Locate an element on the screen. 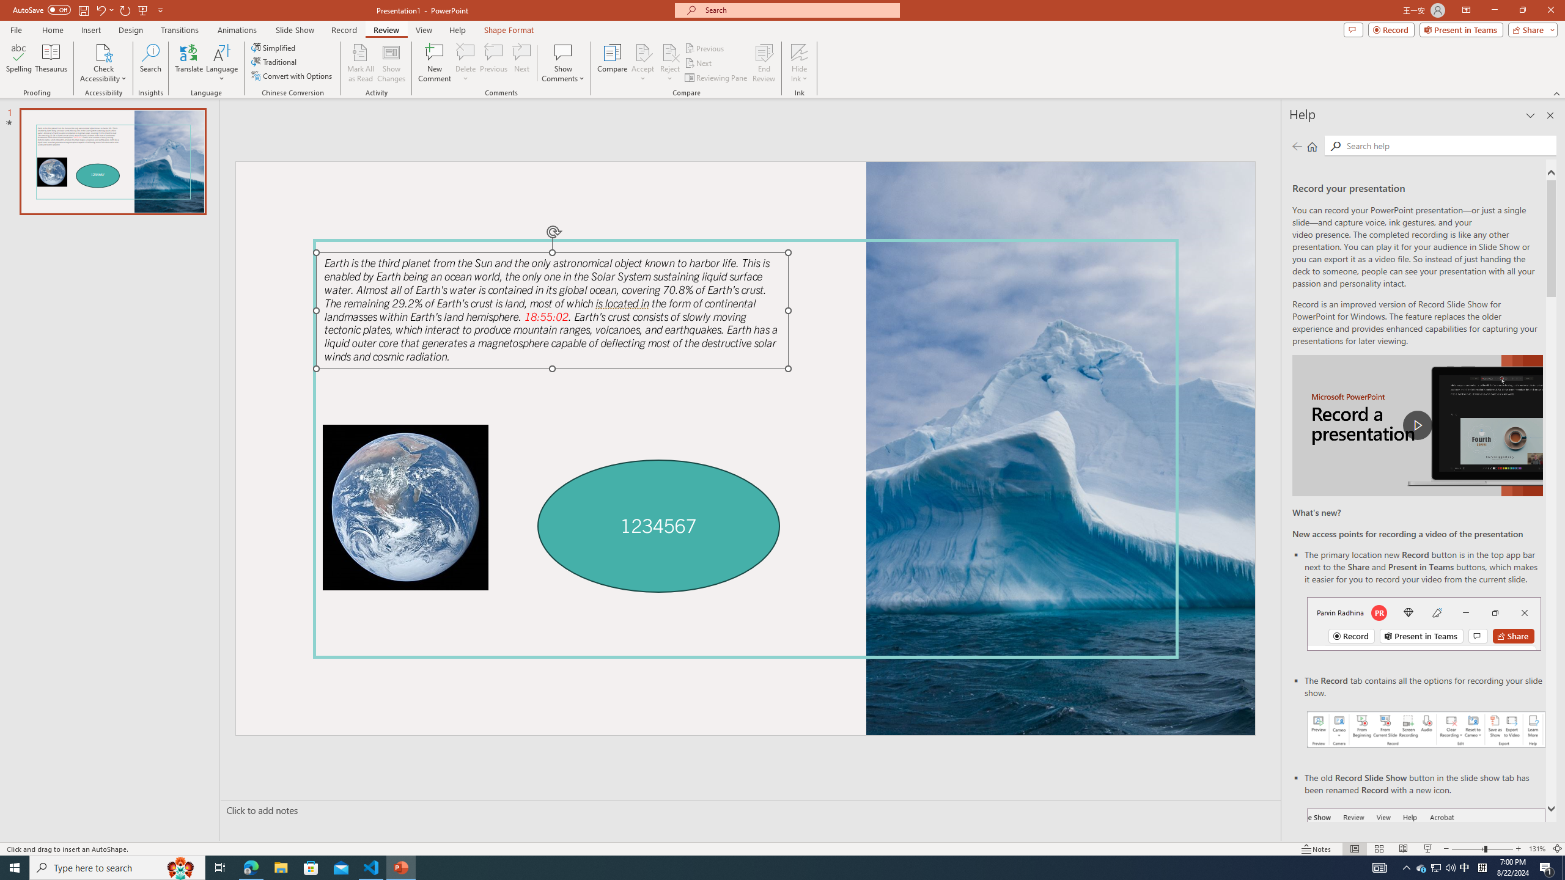  Record button in top bar is located at coordinates (1424, 623).